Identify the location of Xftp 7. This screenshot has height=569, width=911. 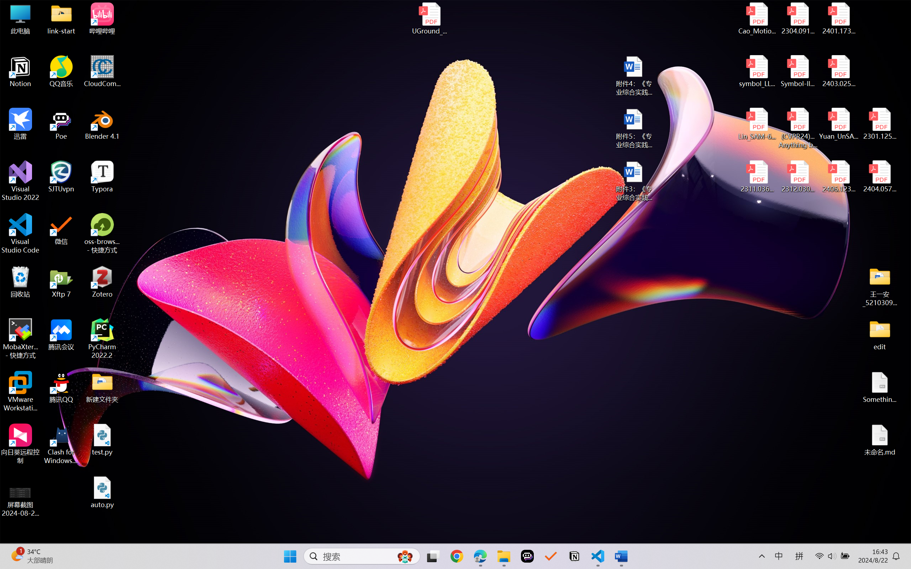
(61, 282).